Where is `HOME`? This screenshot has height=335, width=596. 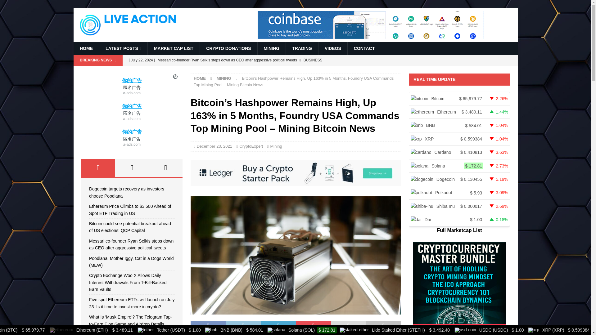
HOME is located at coordinates (86, 48).